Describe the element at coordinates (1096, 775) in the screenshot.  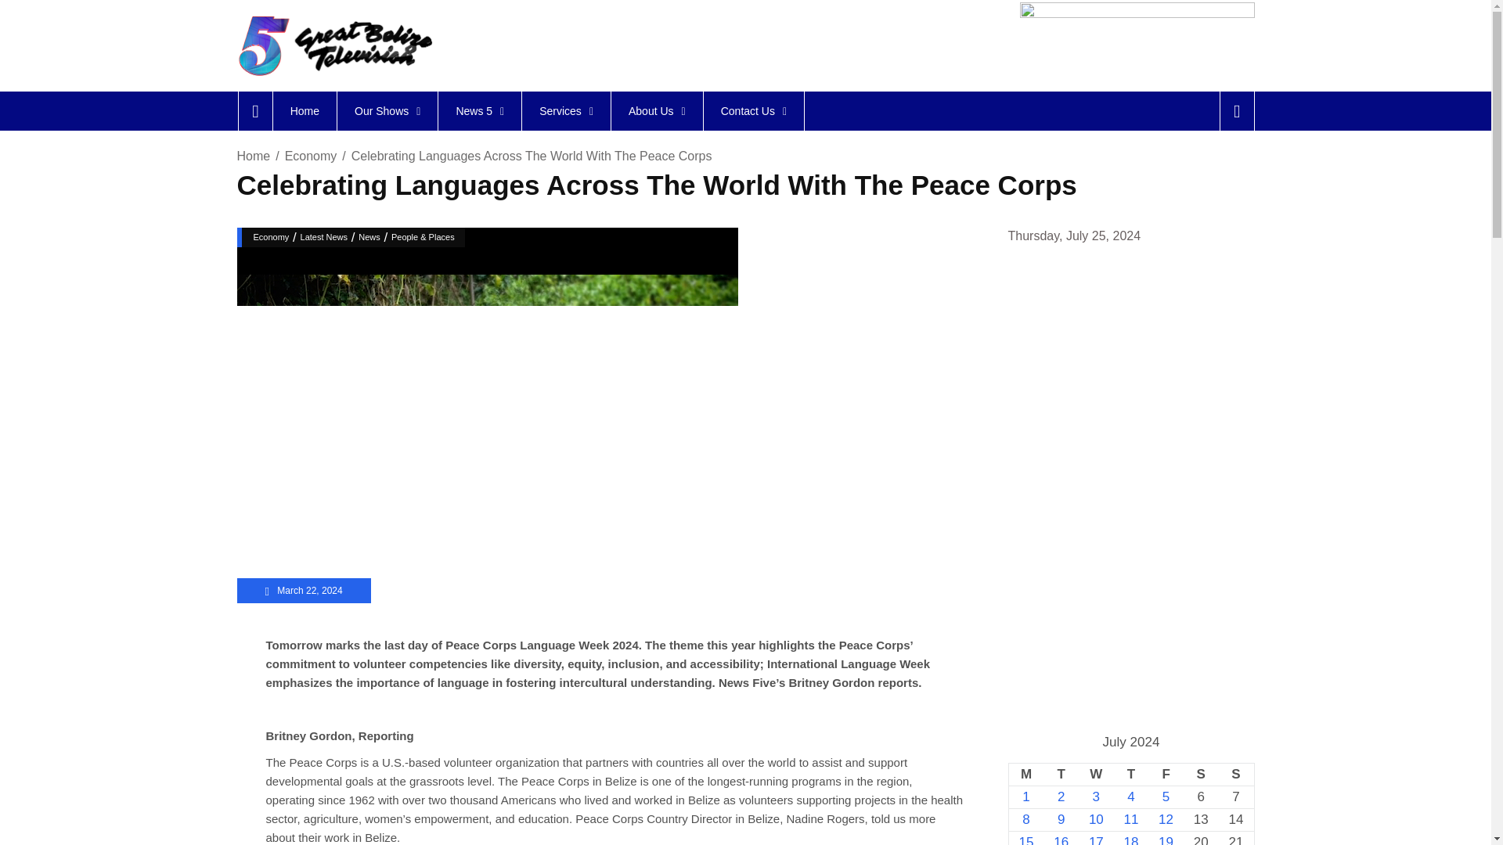
I see `Wednesday` at that location.